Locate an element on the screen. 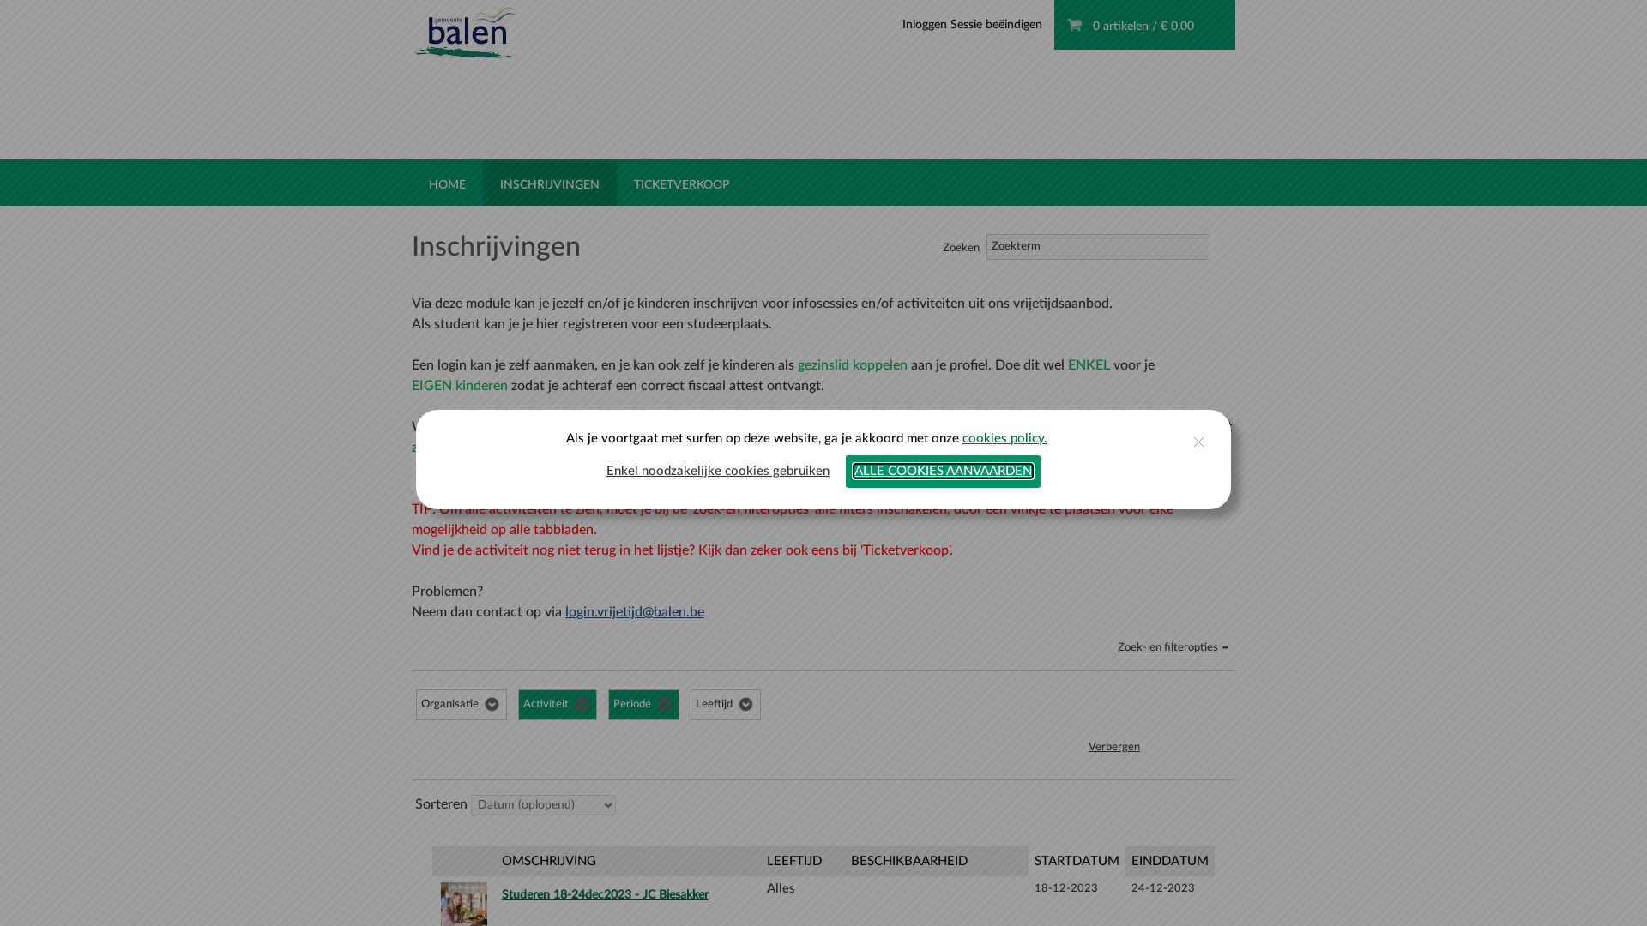 The height and width of the screenshot is (926, 1647). Organisatie is located at coordinates (462, 705).